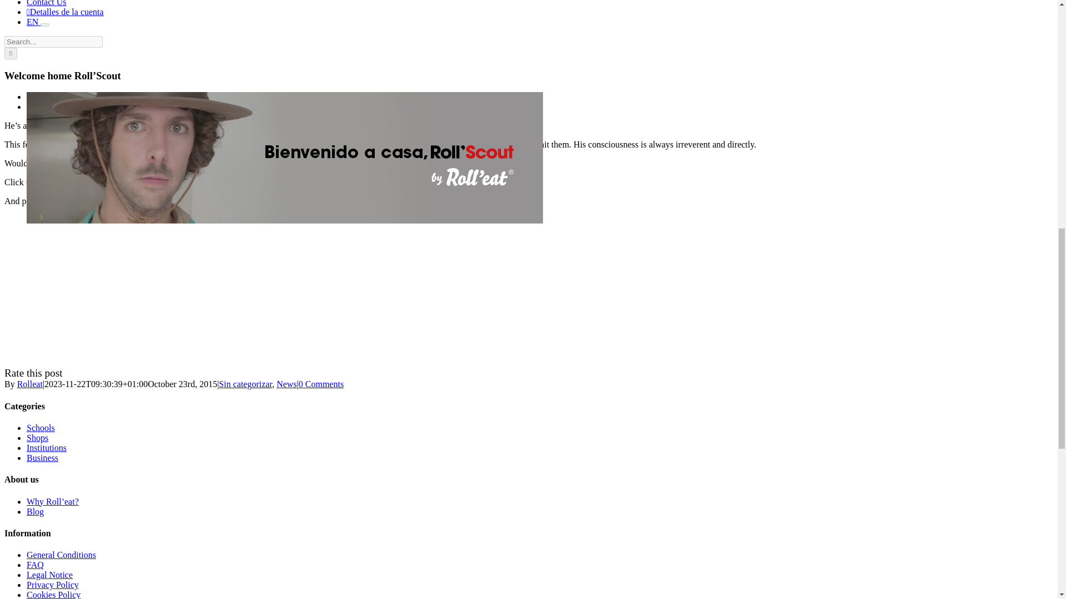 Image resolution: width=1066 pixels, height=599 pixels. Describe the element at coordinates (33, 22) in the screenshot. I see `EN` at that location.